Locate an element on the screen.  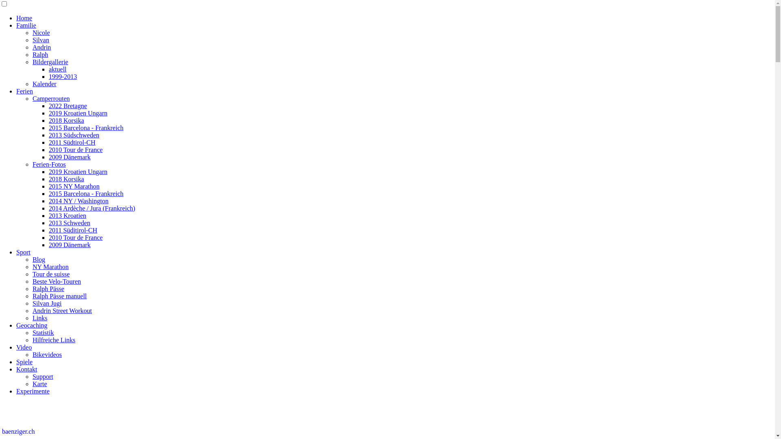
2013 Schweden is located at coordinates (70, 223).